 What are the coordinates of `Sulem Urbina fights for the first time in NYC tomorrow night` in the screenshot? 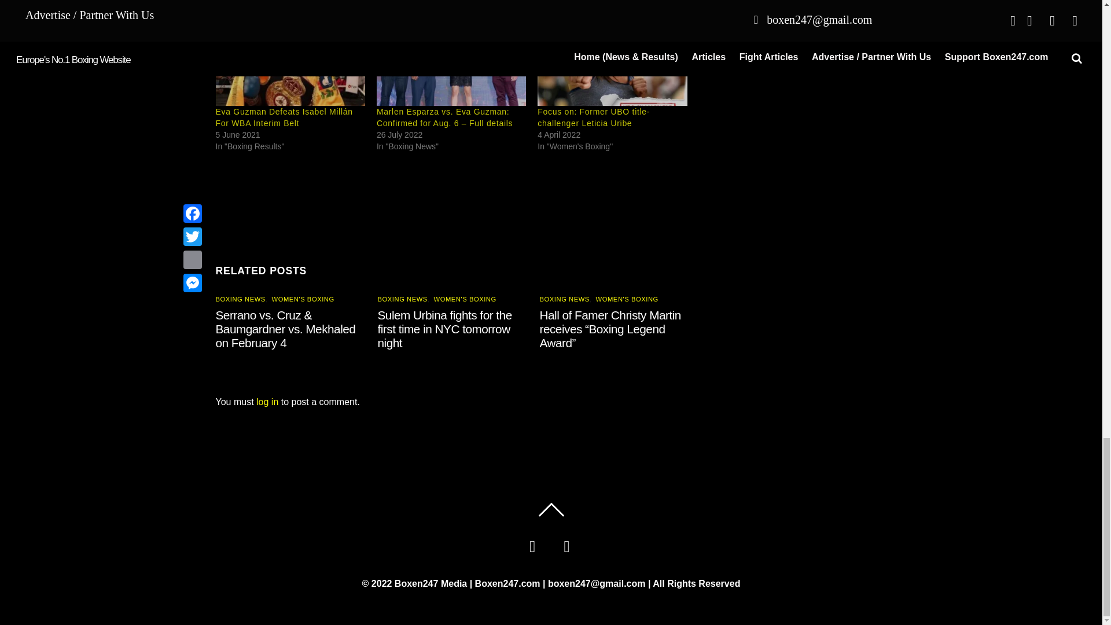 It's located at (444, 328).